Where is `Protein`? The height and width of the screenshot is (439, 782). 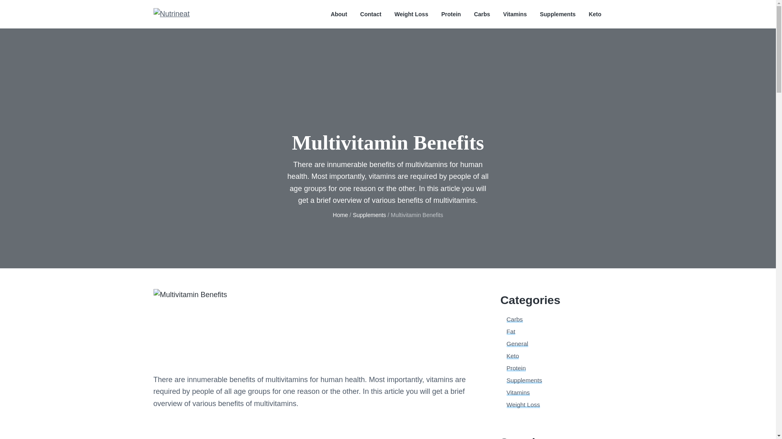
Protein is located at coordinates (516, 368).